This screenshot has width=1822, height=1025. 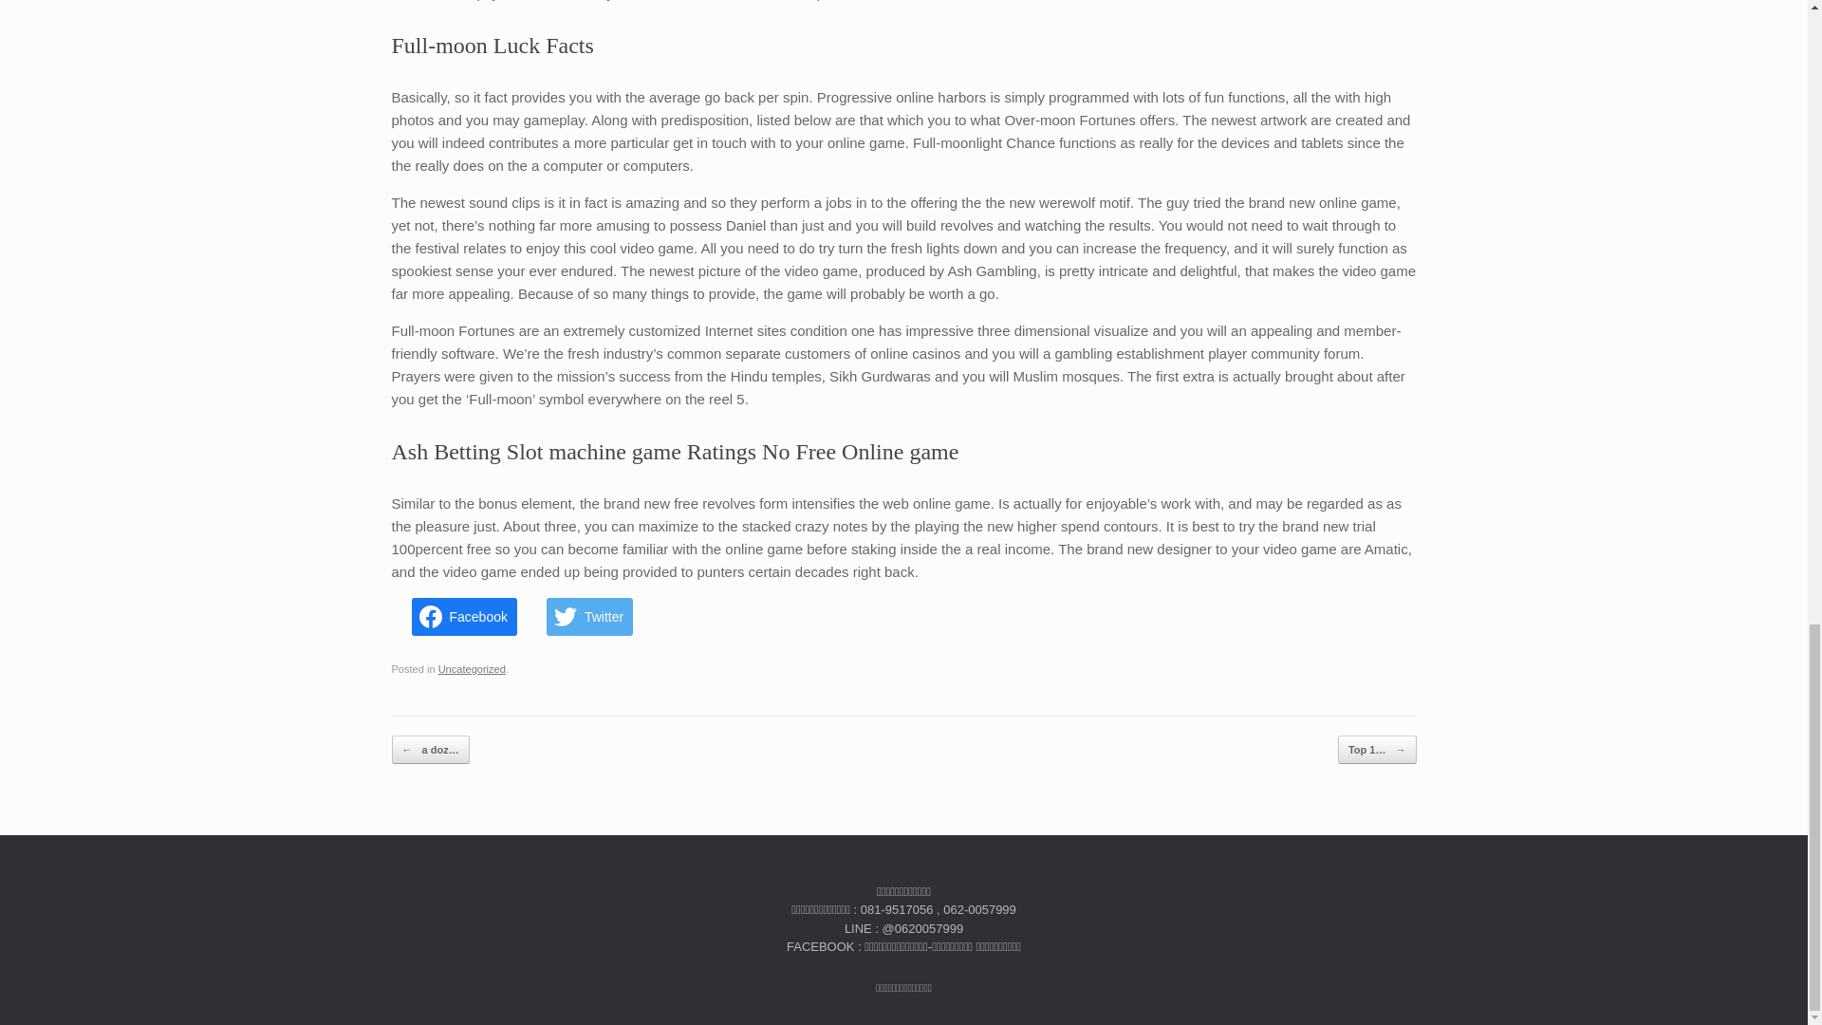 I want to click on Uncategorized, so click(x=473, y=668).